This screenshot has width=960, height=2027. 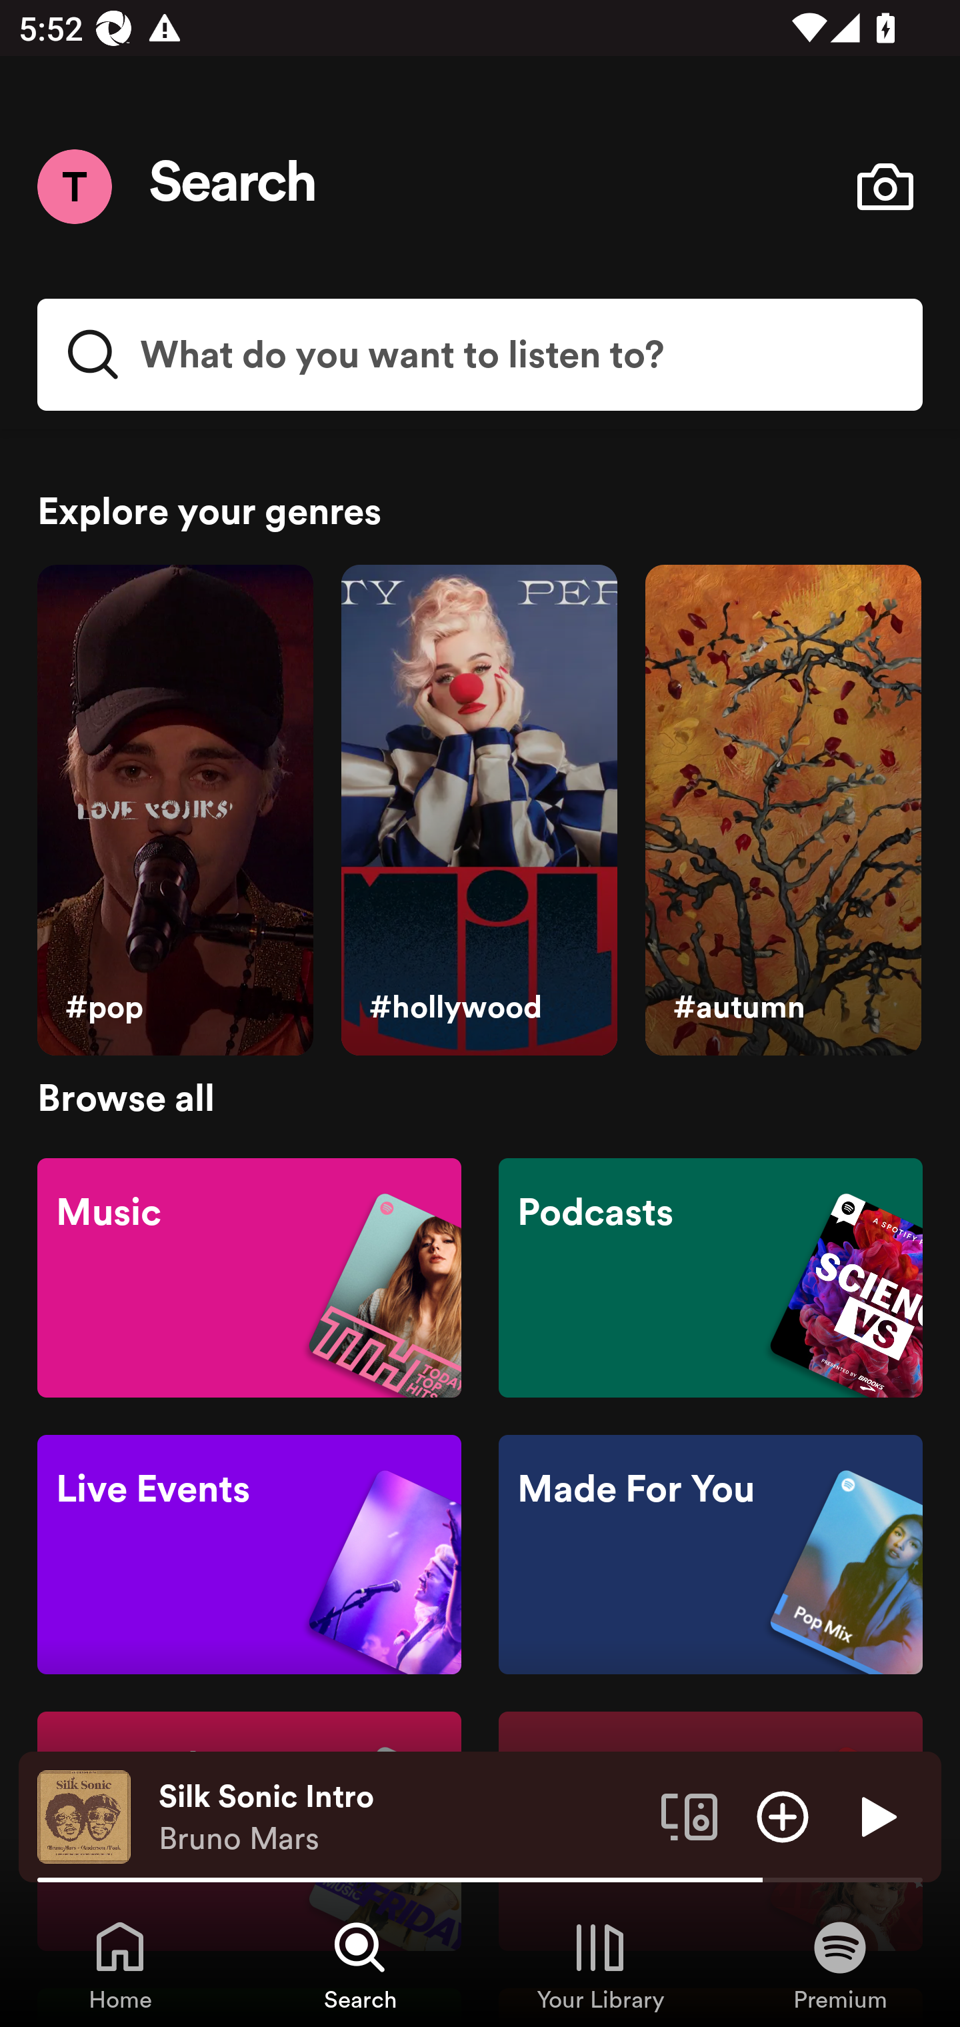 I want to click on Home, Tab 1 of 4 Home Home, so click(x=120, y=1964).